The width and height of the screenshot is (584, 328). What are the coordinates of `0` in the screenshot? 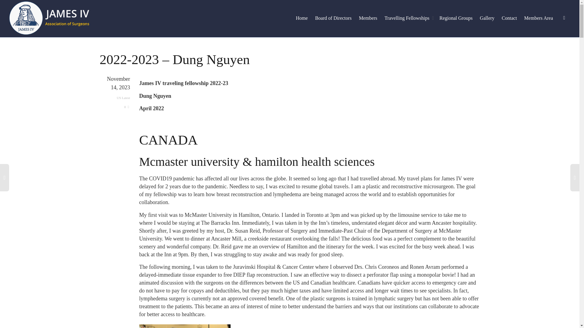 It's located at (127, 107).